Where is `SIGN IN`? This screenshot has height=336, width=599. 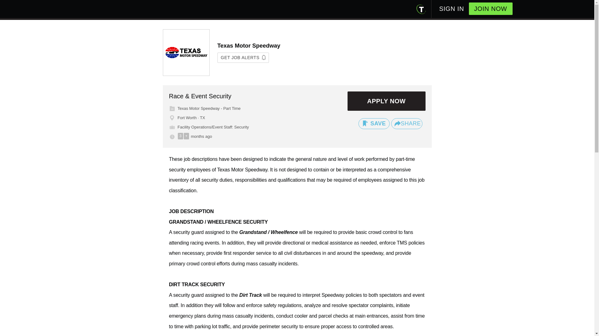 SIGN IN is located at coordinates (451, 7).